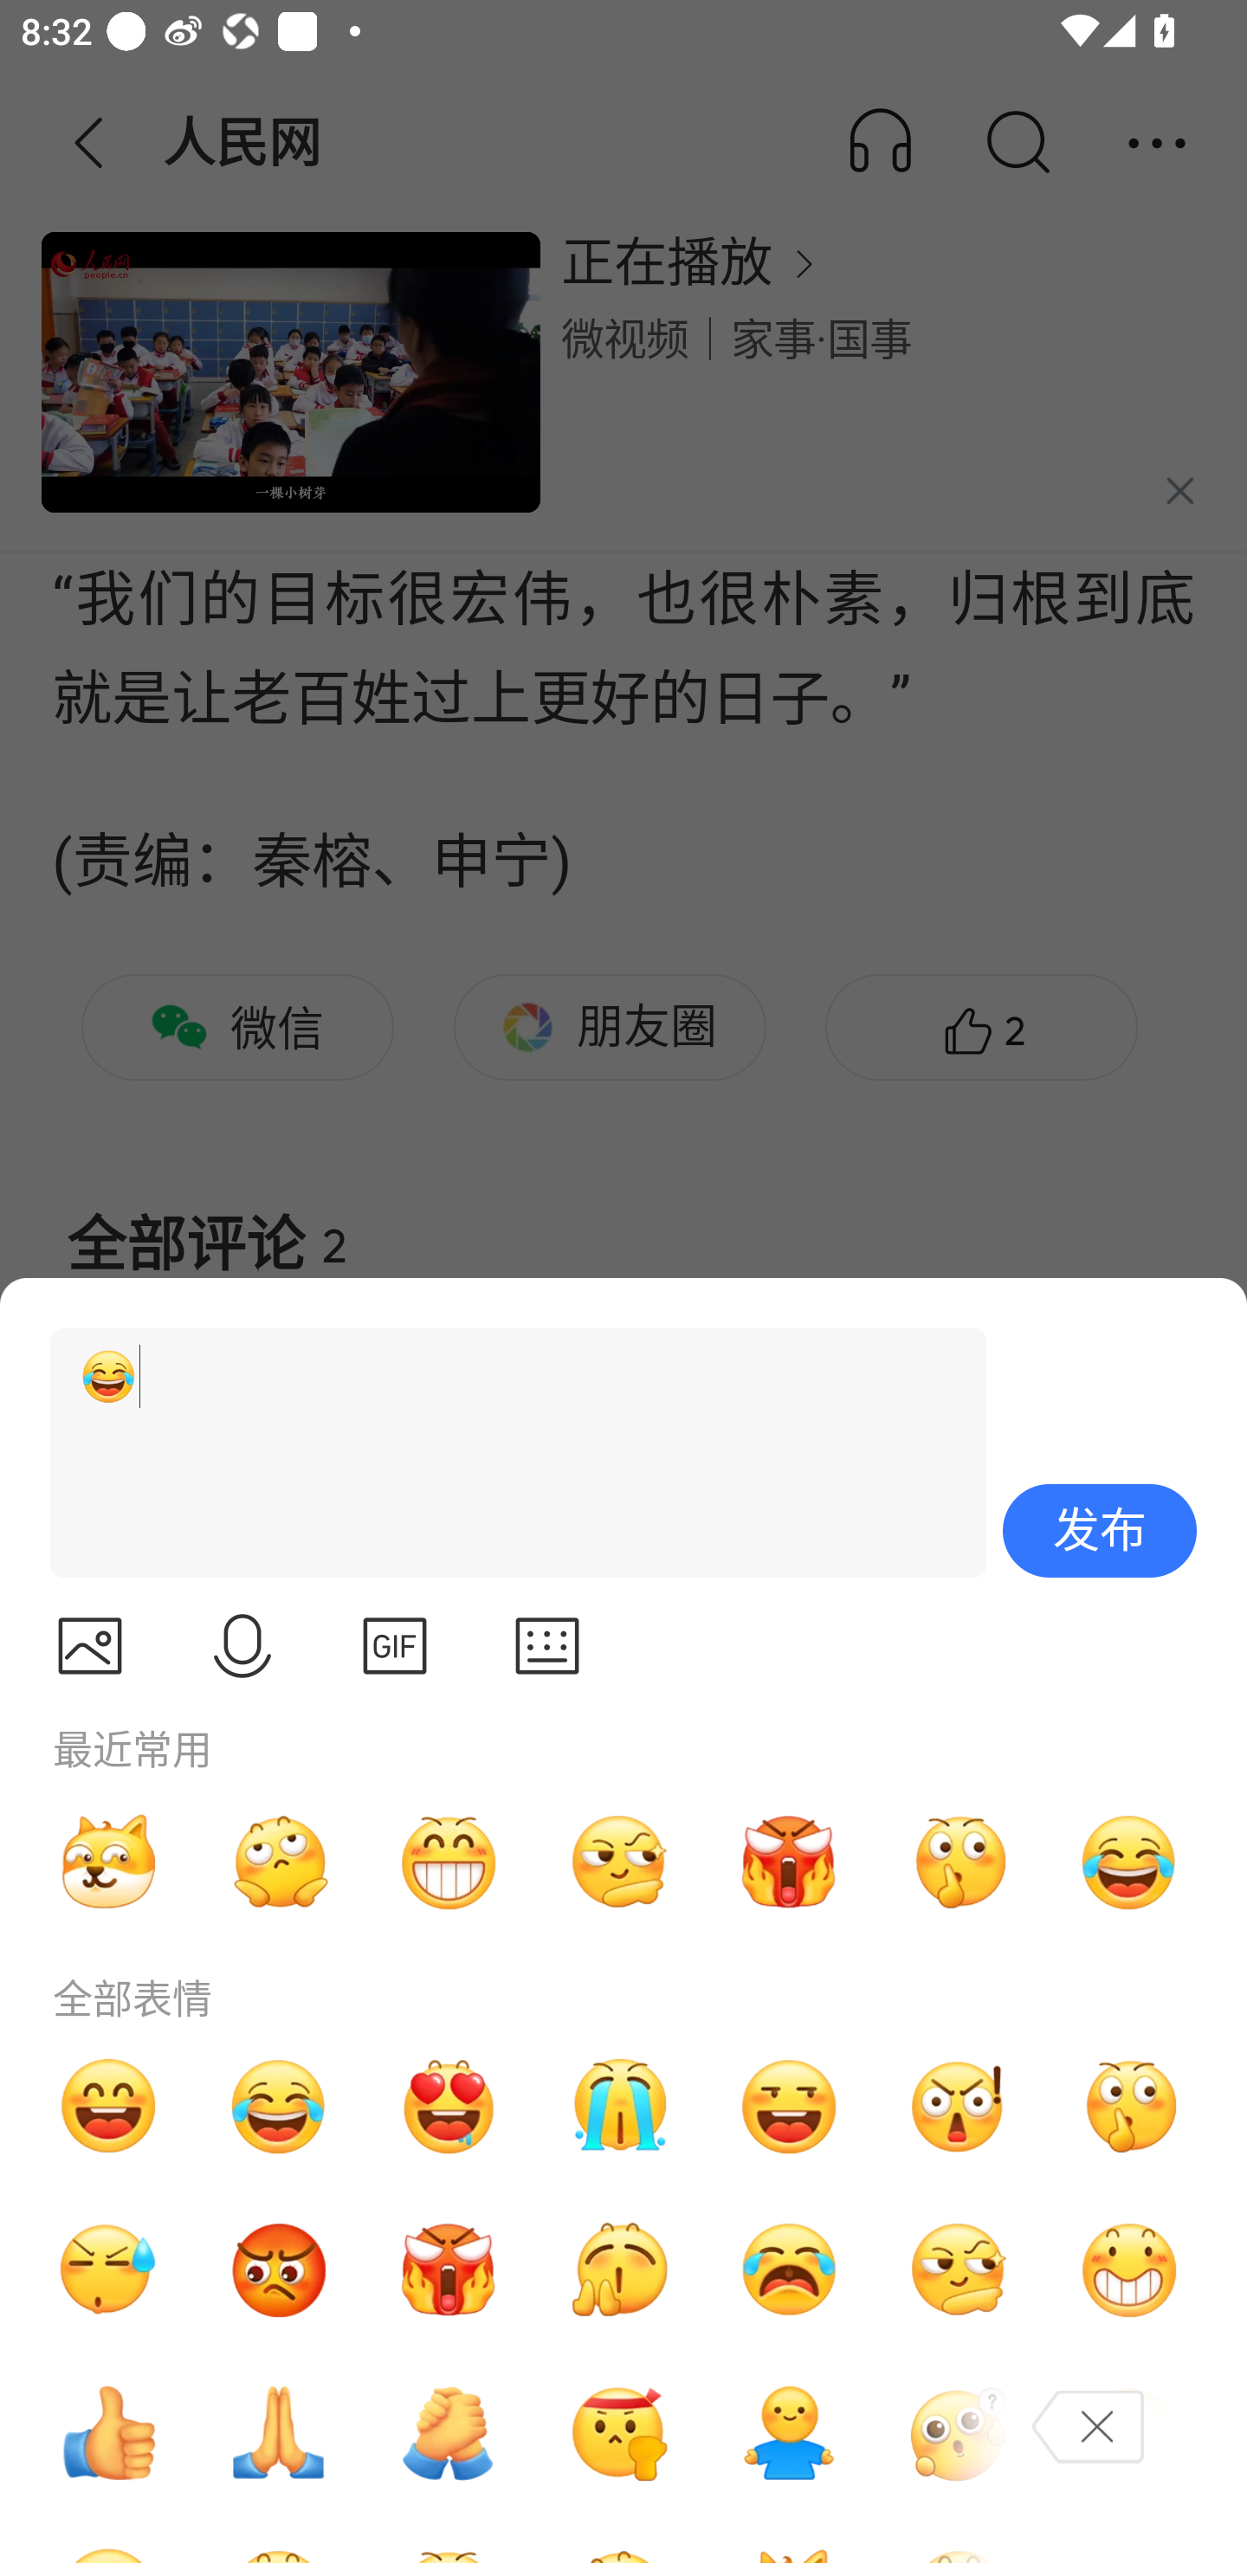 The height and width of the screenshot is (2563, 1247). What do you see at coordinates (1129, 2433) in the screenshot?
I see `捂脸` at bounding box center [1129, 2433].